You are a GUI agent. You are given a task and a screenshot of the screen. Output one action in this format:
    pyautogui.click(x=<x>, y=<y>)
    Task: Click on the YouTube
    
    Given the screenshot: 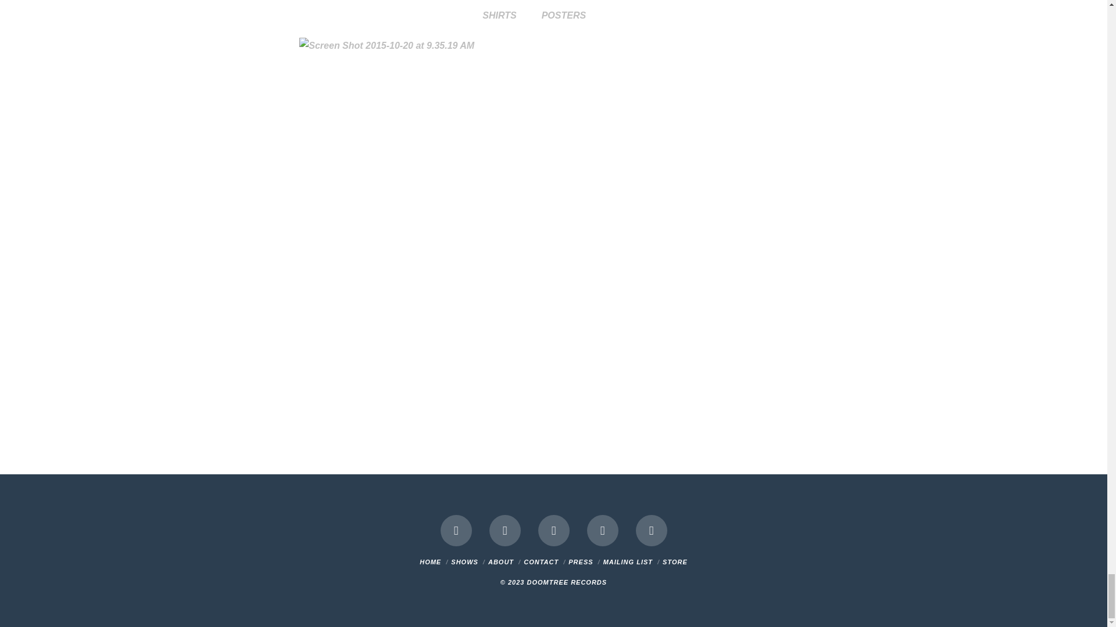 What is the action you would take?
    pyautogui.click(x=553, y=530)
    